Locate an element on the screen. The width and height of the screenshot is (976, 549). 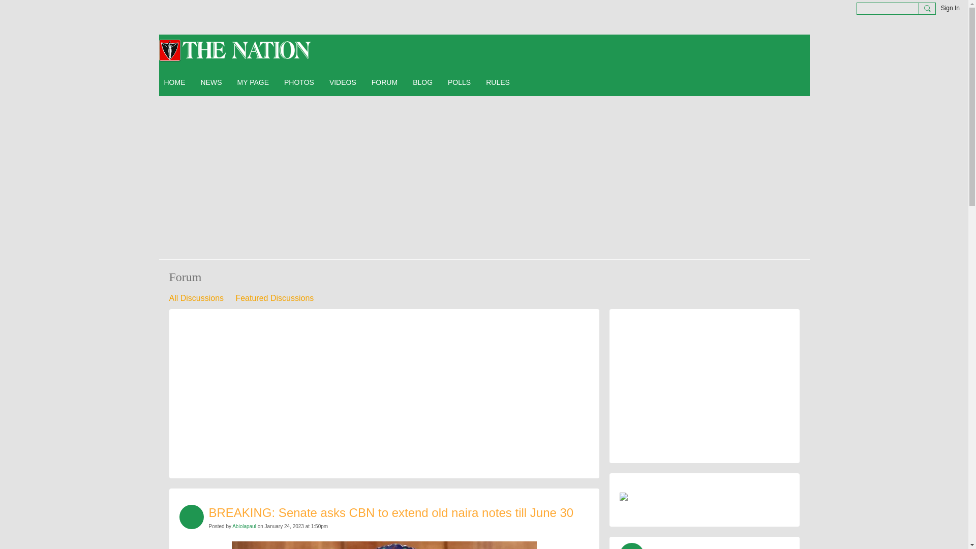
RULES is located at coordinates (498, 82).